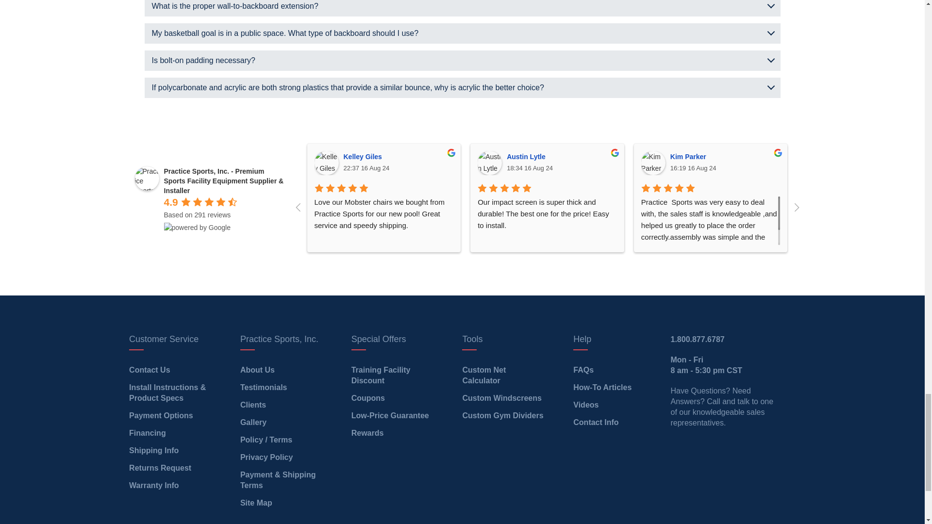 This screenshot has width=932, height=524. Describe the element at coordinates (327, 163) in the screenshot. I see `Kelley Giles` at that location.